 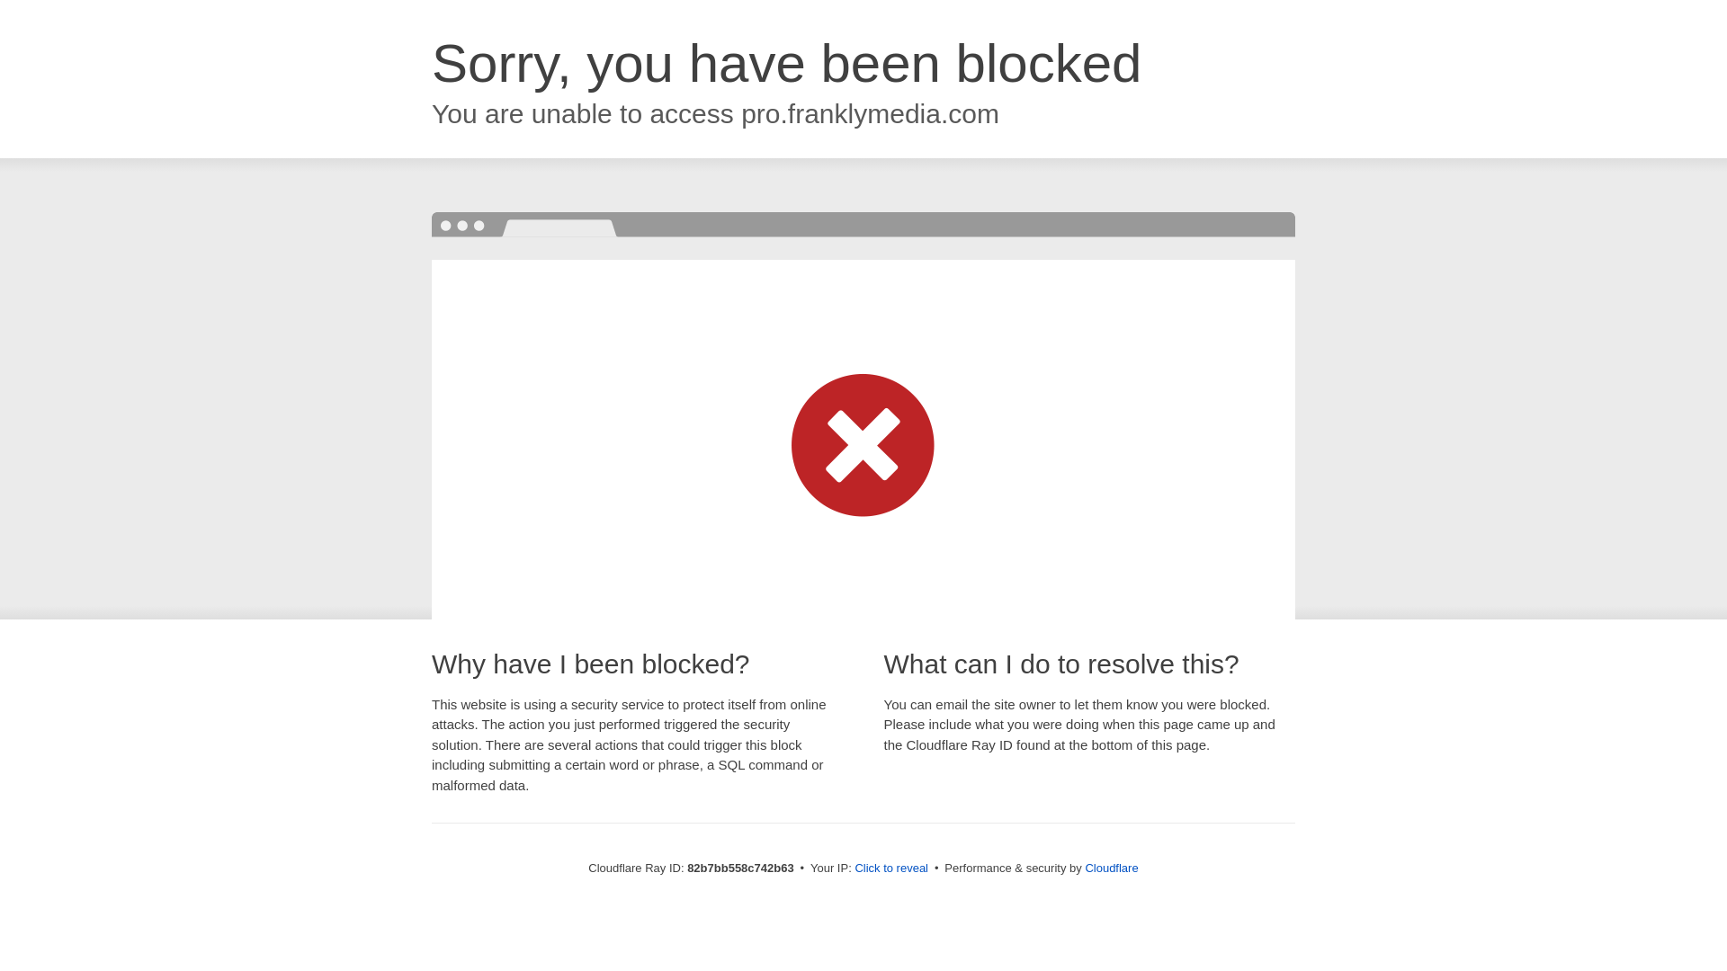 I want to click on Click to reveal, so click(x=891, y=869).